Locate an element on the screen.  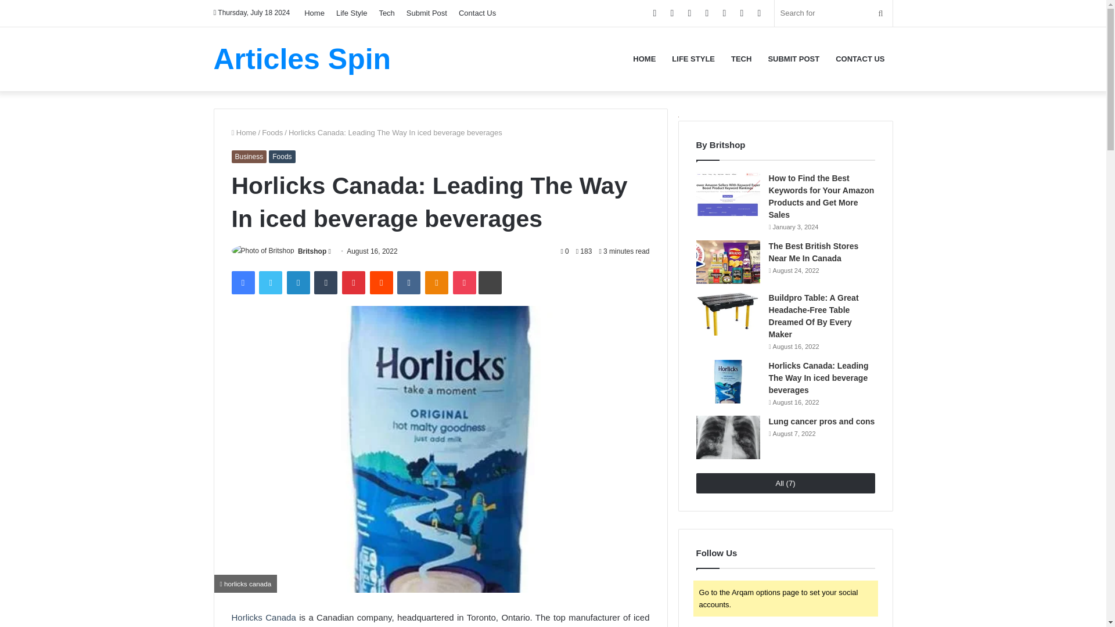
Pinterest is located at coordinates (354, 282).